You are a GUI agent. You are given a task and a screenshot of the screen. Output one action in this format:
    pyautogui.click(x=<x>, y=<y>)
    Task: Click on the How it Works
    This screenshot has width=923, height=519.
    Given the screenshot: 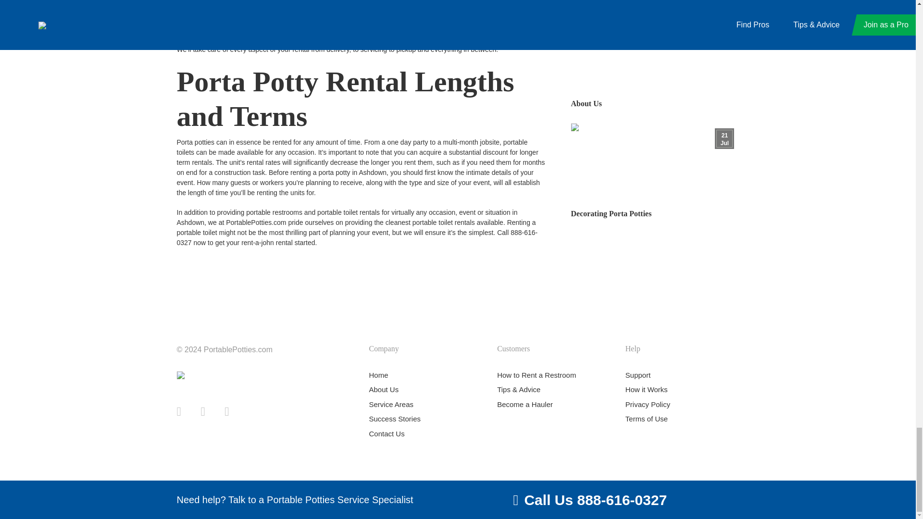 What is the action you would take?
    pyautogui.click(x=646, y=389)
    